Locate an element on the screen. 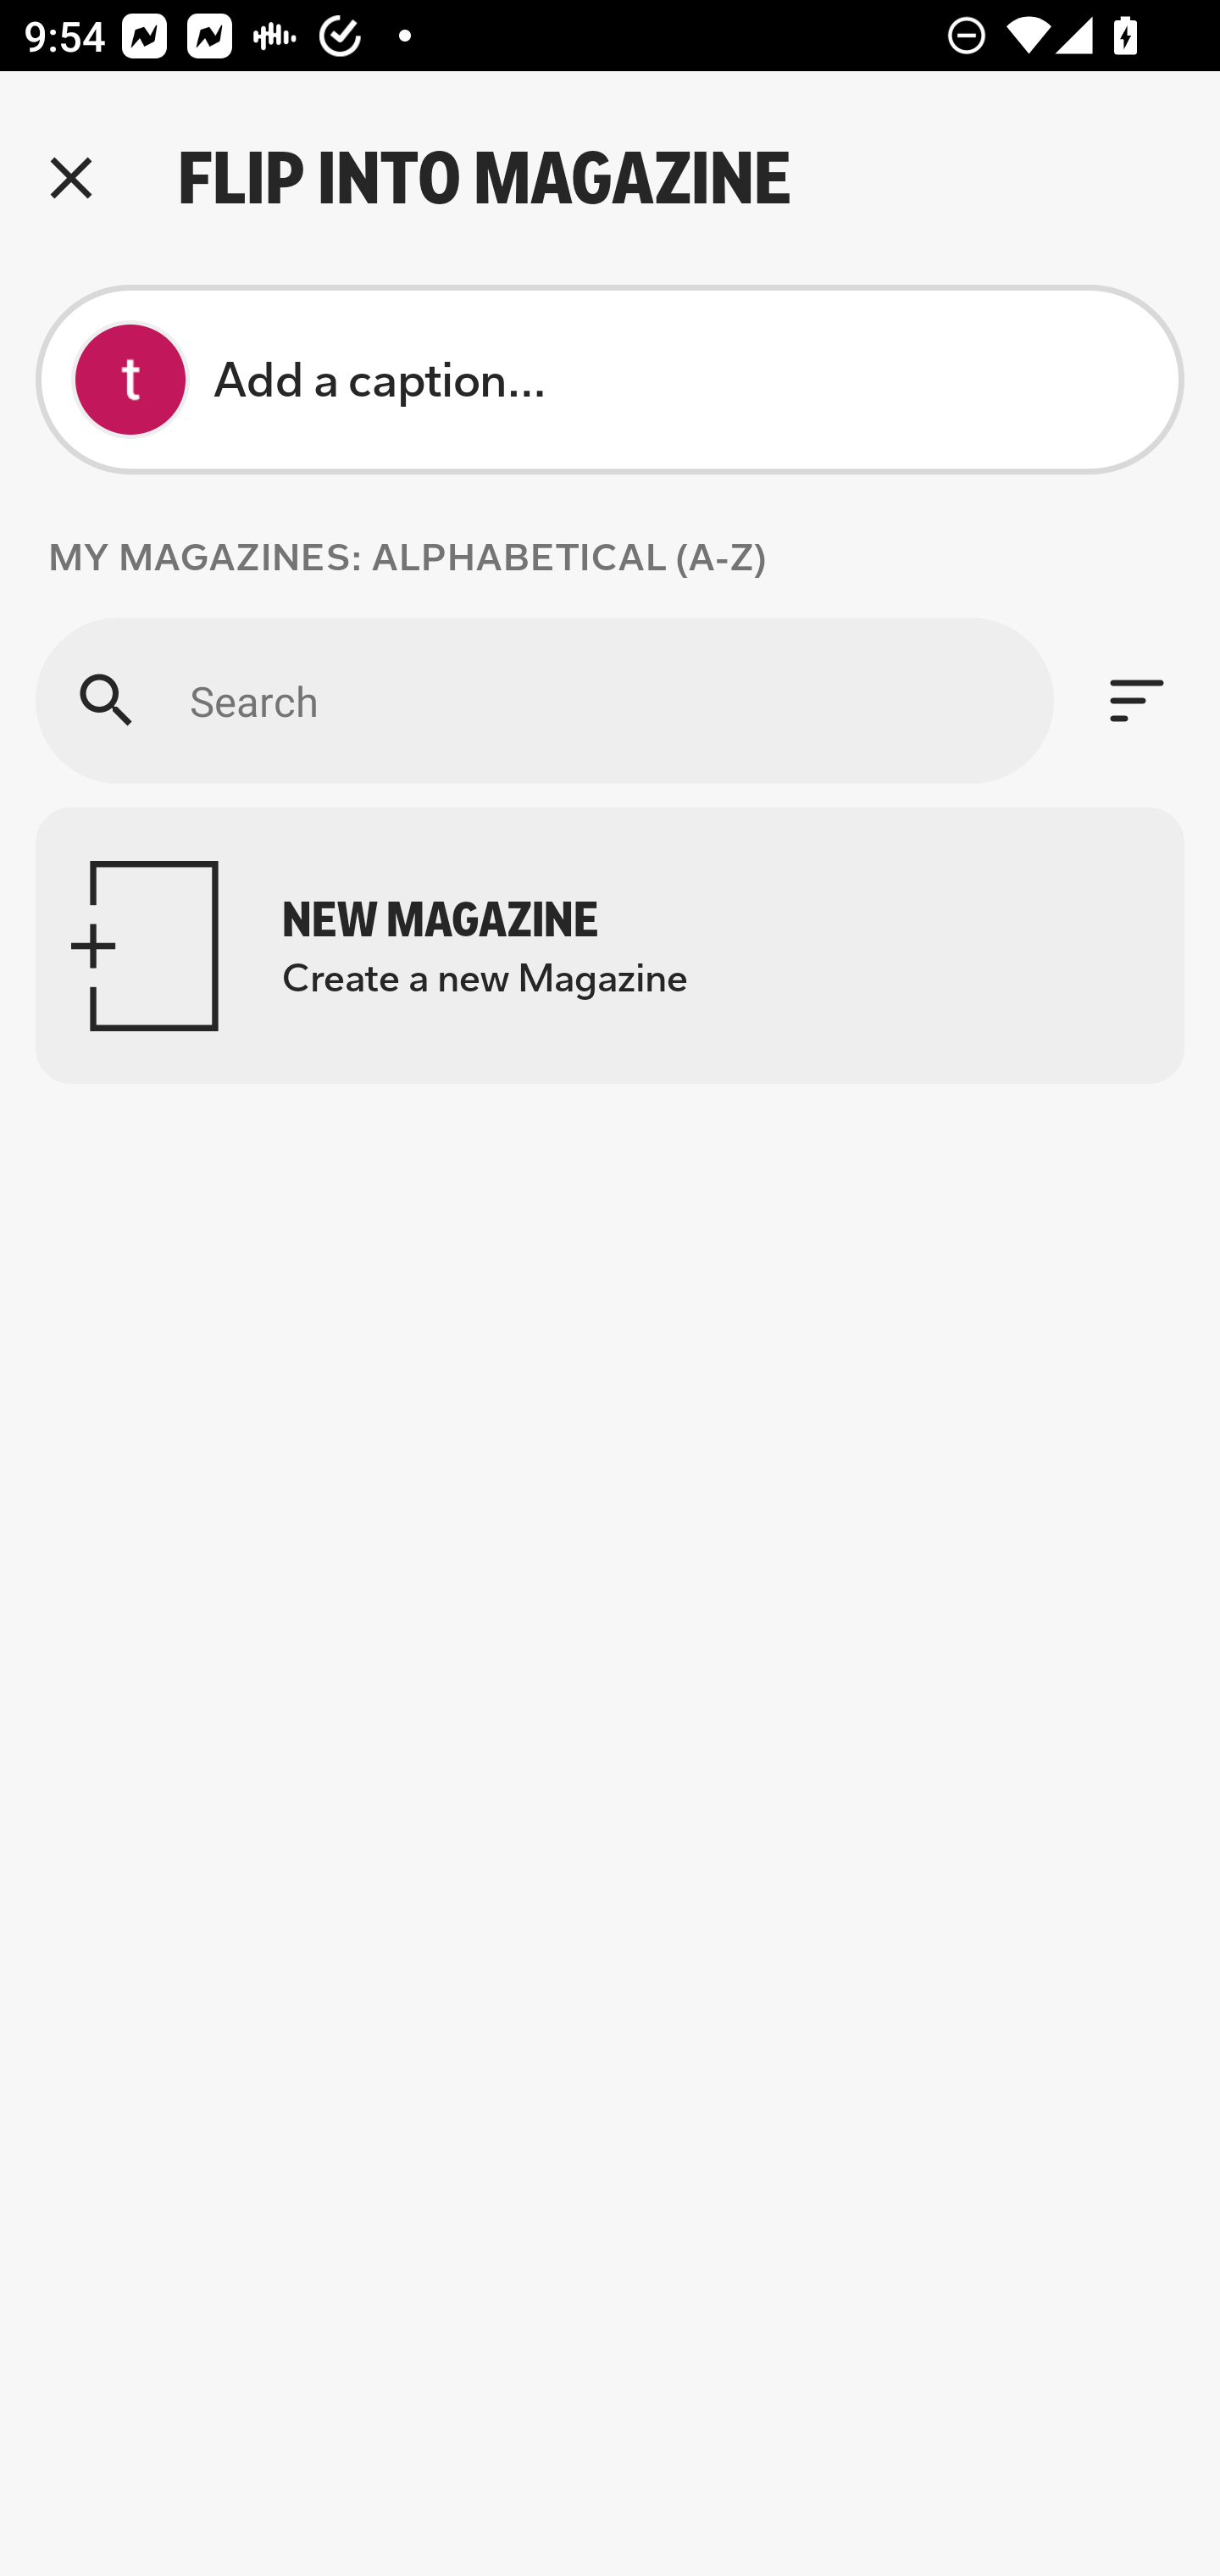 Image resolution: width=1220 pixels, height=2576 pixels. test appium Add a caption… is located at coordinates (610, 380).